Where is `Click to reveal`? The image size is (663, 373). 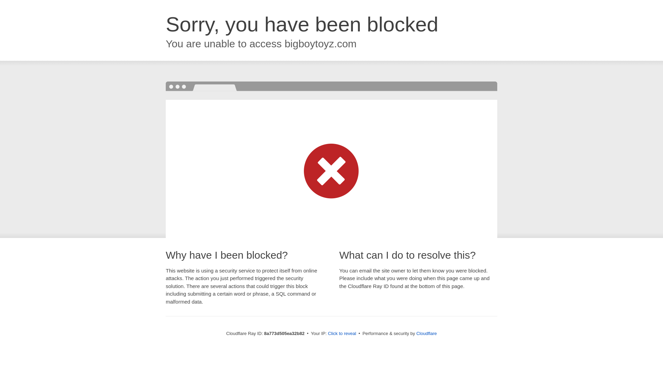
Click to reveal is located at coordinates (342, 334).